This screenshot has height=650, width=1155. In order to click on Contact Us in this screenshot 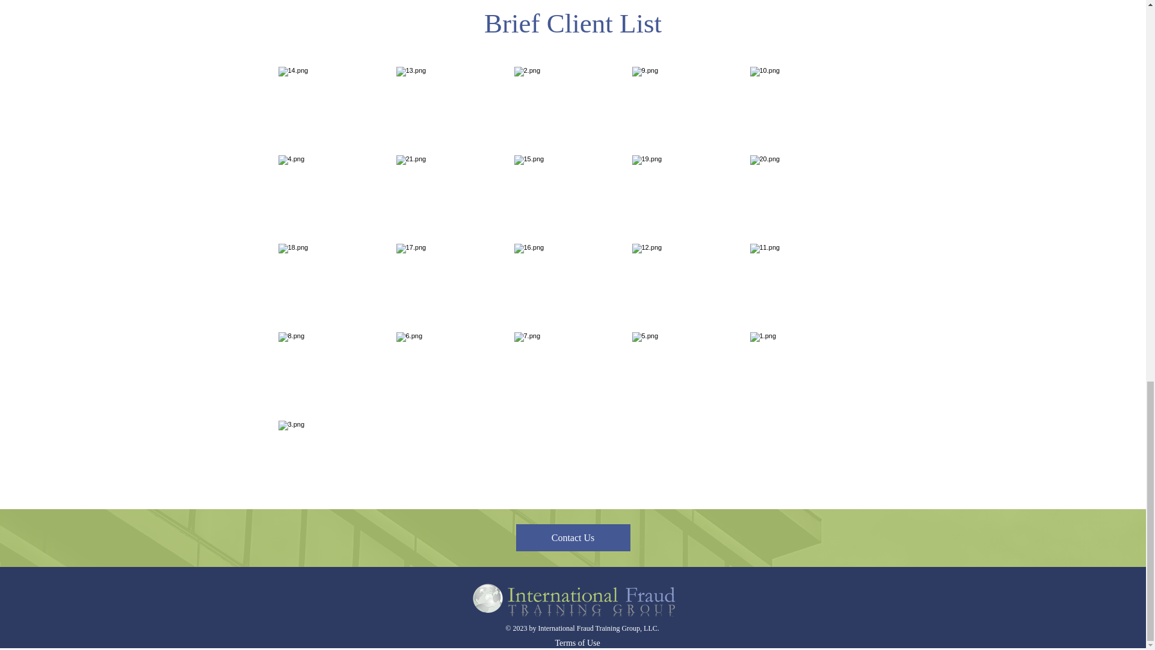, I will do `click(573, 537)`.